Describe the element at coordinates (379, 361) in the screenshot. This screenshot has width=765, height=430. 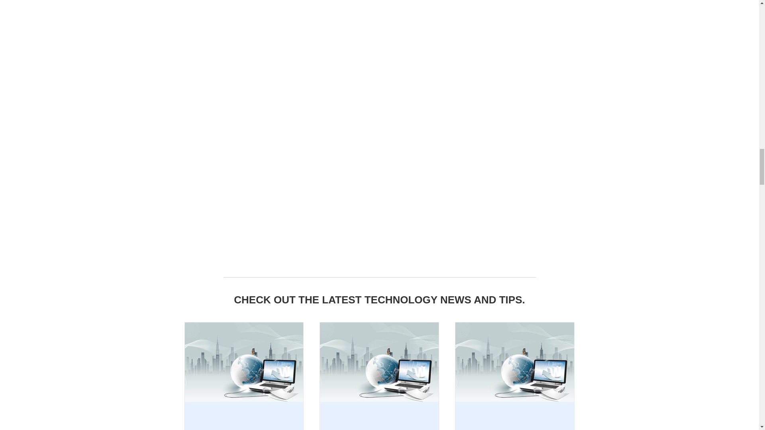
I see `The Benefits of Using Network Segmentation for Cybersecurity` at that location.